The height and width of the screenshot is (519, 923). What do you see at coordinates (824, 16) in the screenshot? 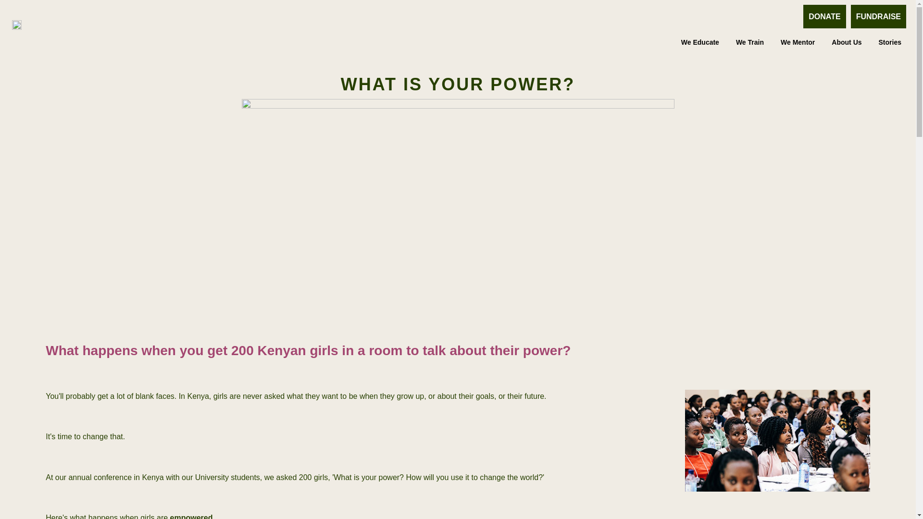
I see `DONATE` at bounding box center [824, 16].